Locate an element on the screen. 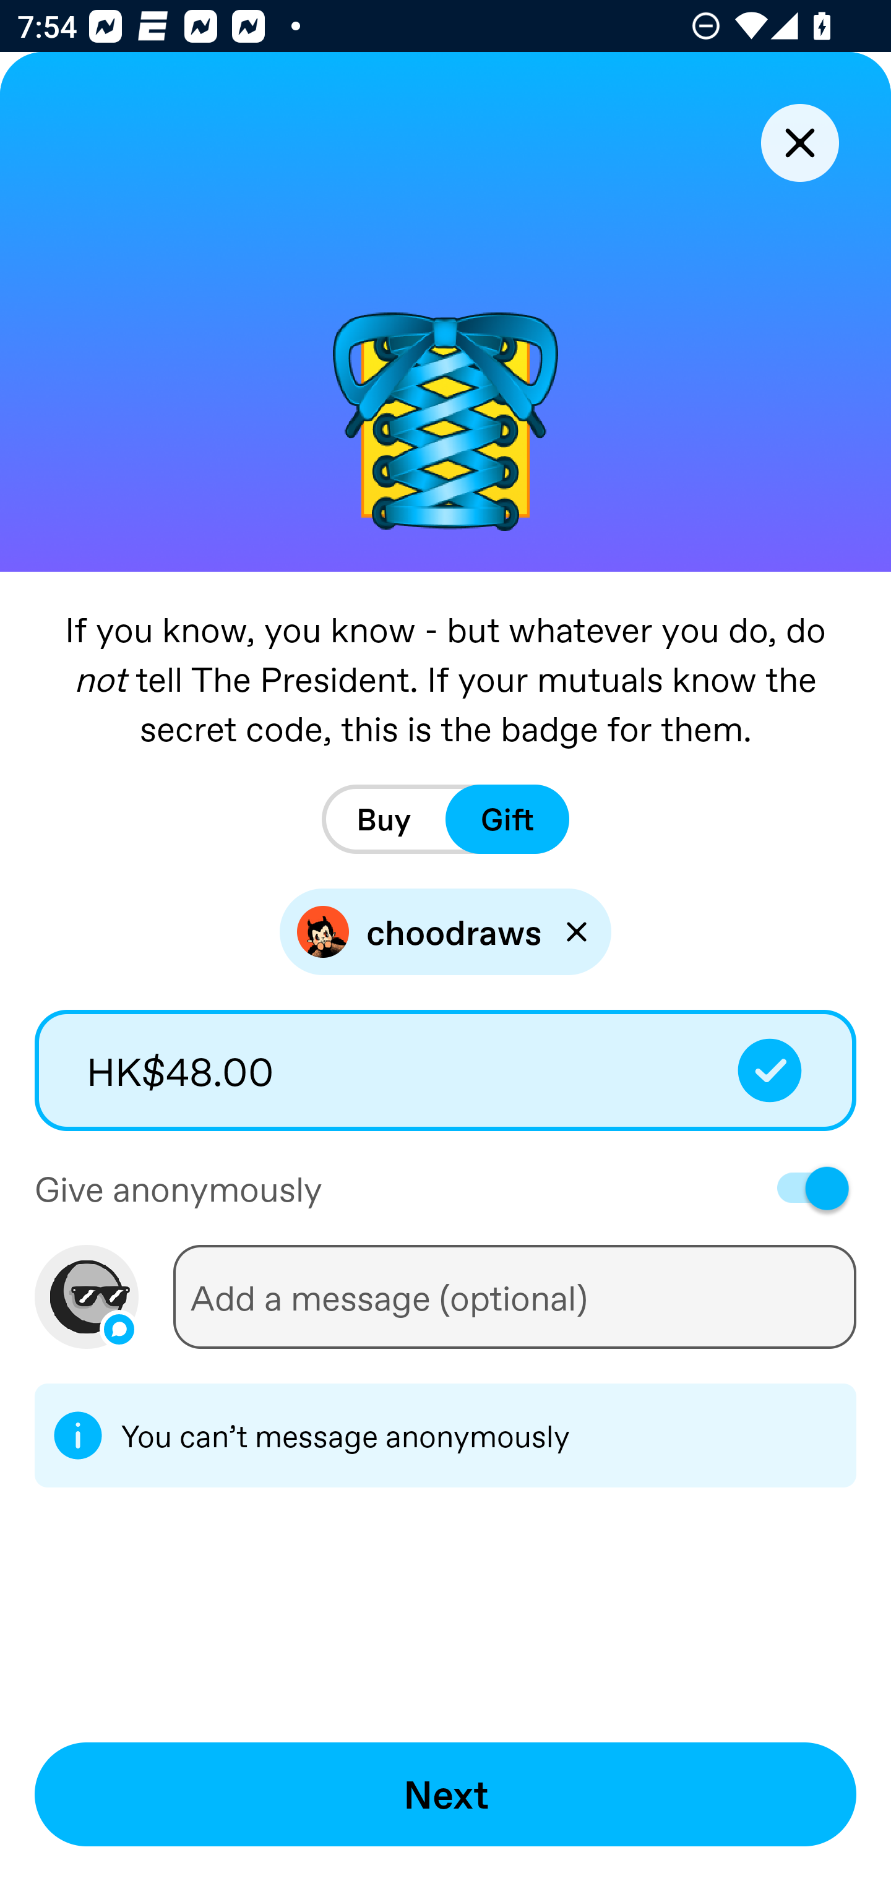 The image size is (891, 1881). Next is located at coordinates (445, 1794).